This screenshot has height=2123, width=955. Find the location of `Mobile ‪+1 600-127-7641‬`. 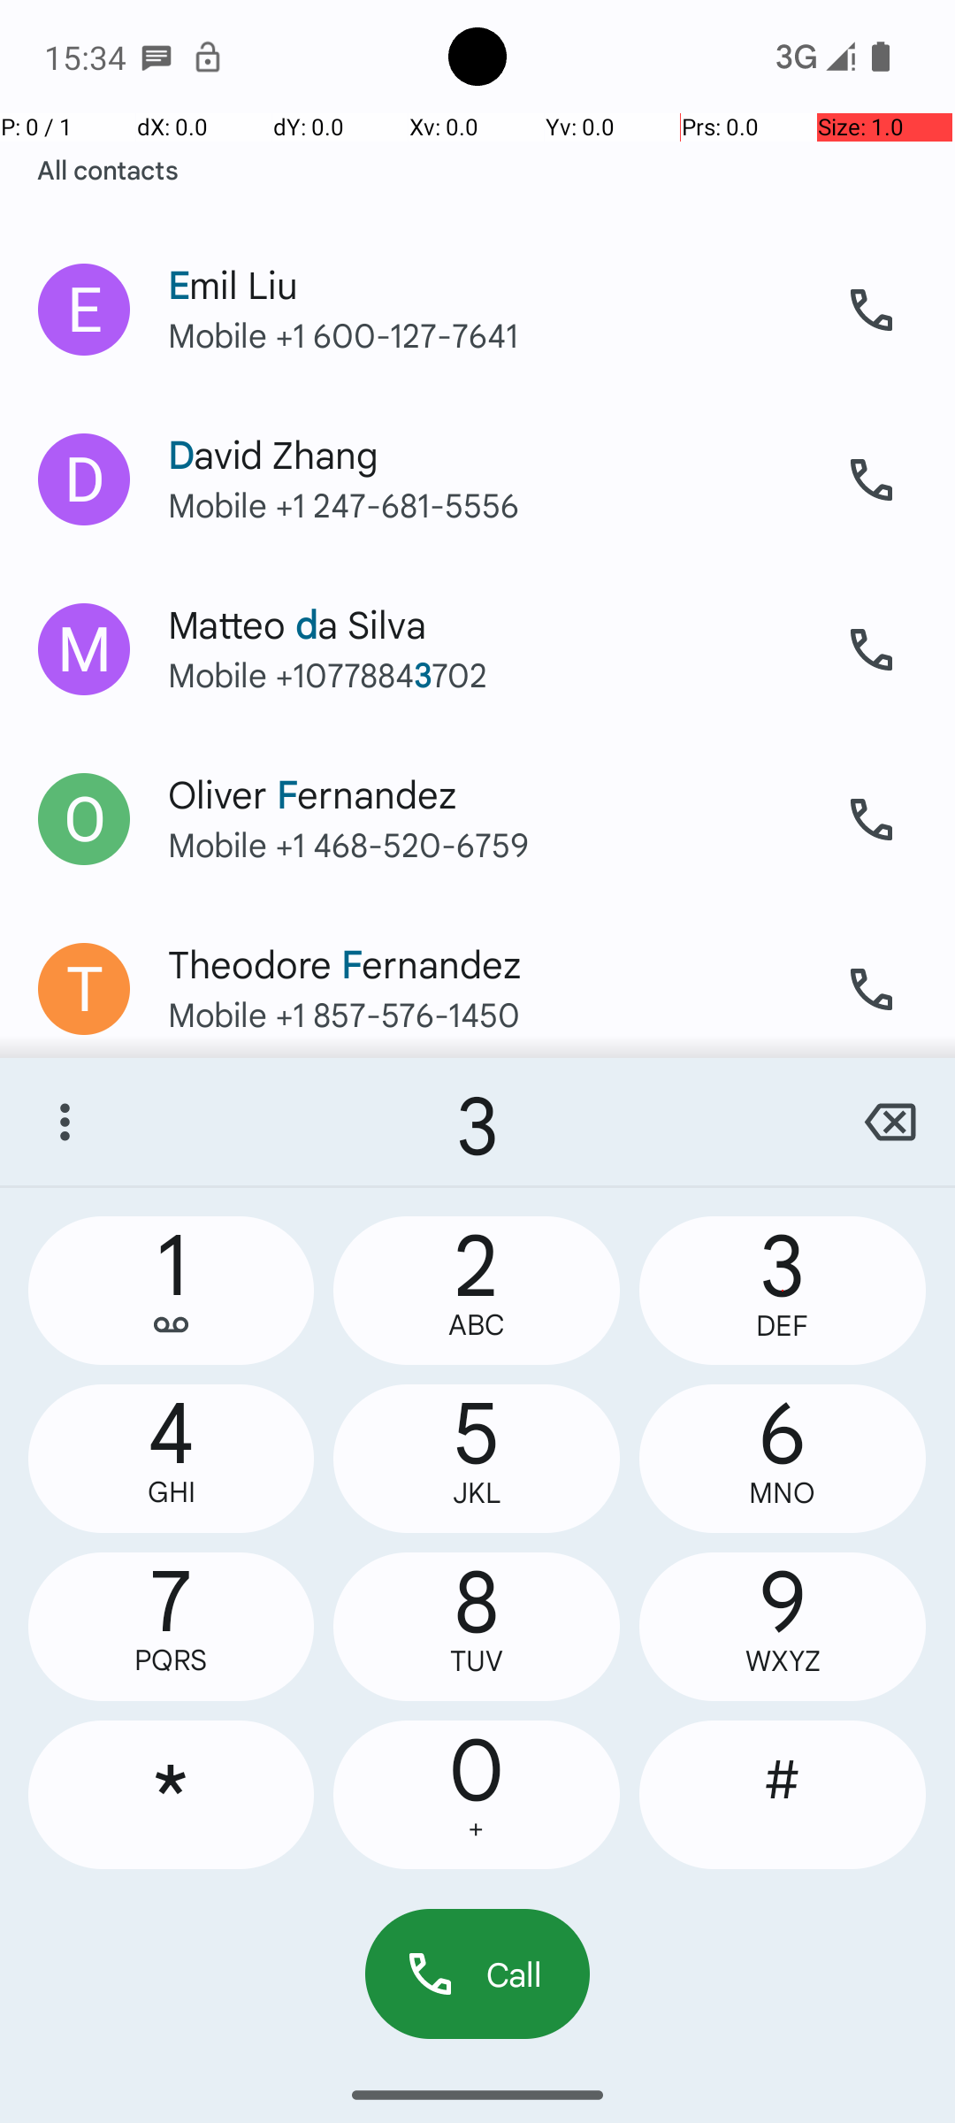

Mobile ‪+1 600-127-7641‬ is located at coordinates (487, 352).